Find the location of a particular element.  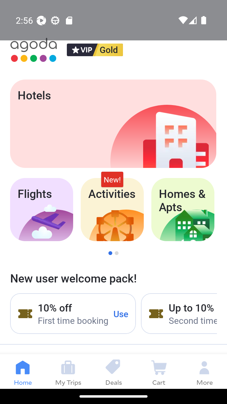

Activities is located at coordinates (112, 210).